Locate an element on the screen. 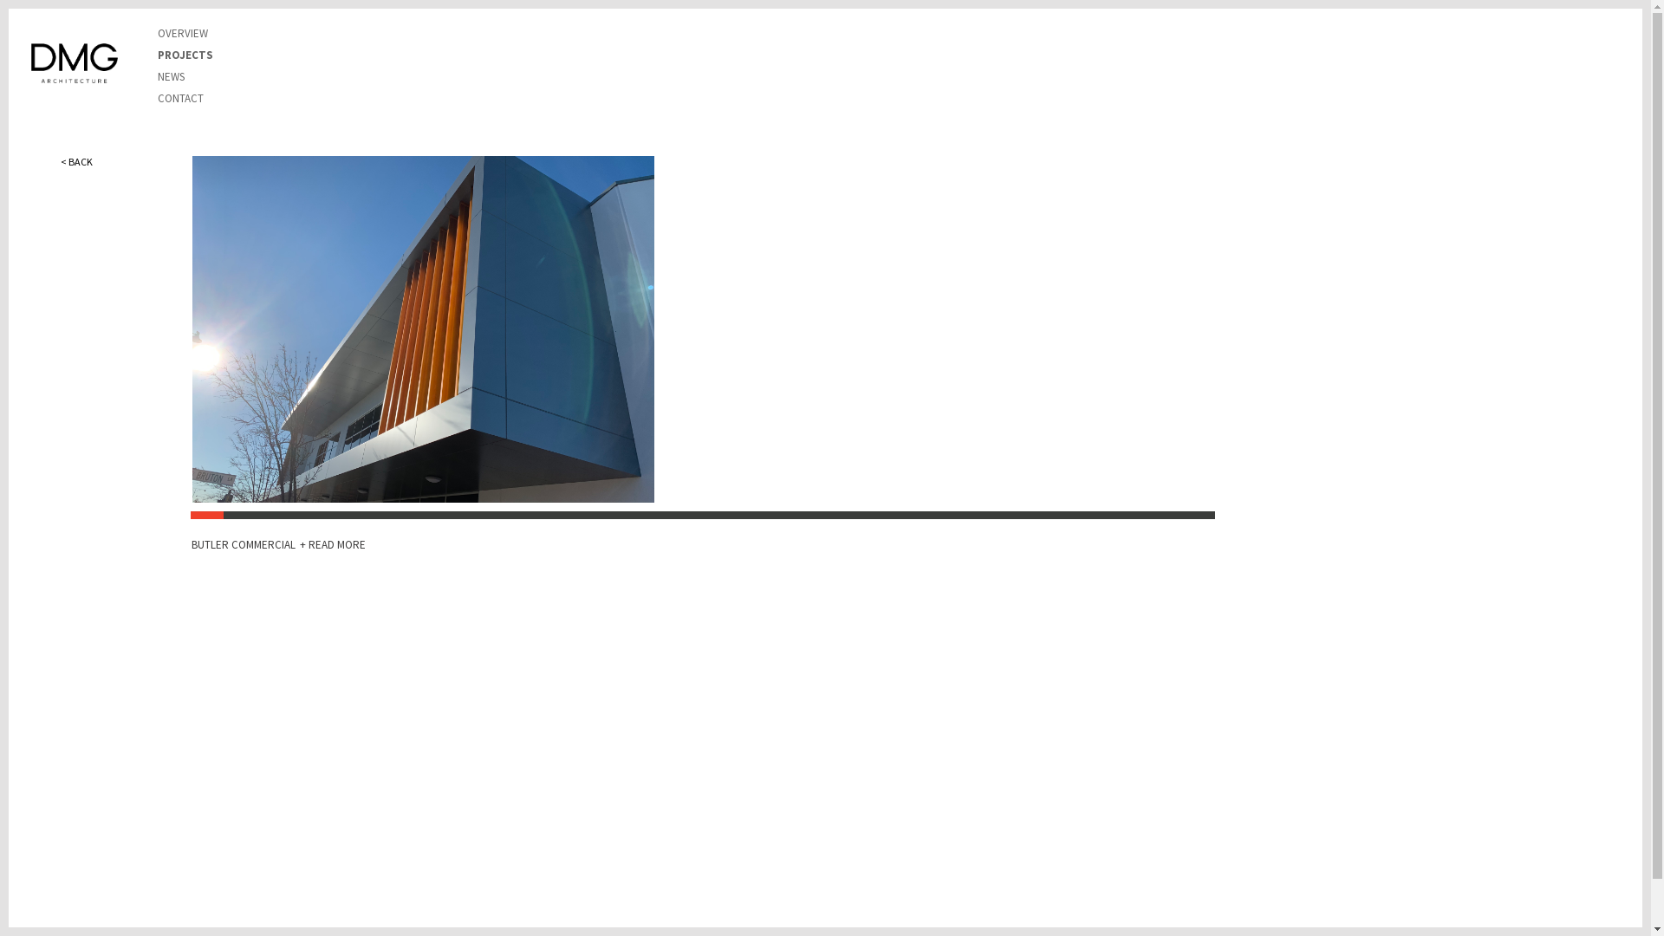  OVERVIEW is located at coordinates (183, 33).